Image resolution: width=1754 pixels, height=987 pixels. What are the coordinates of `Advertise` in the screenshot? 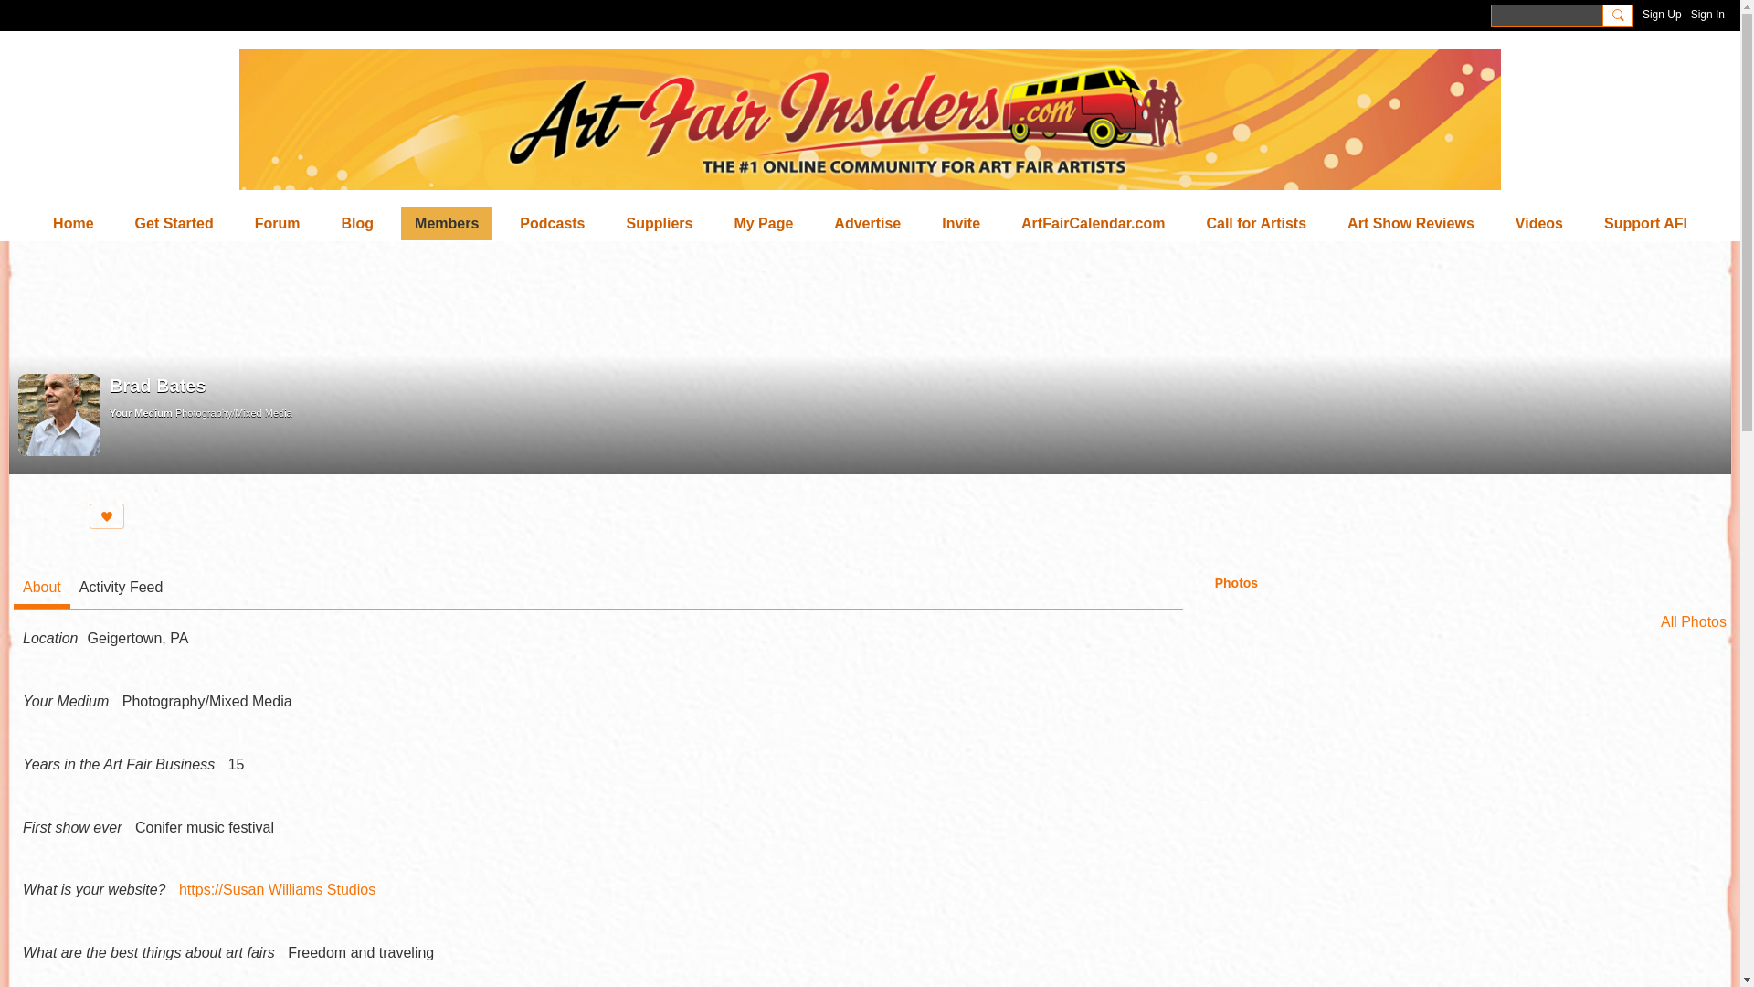 It's located at (867, 223).